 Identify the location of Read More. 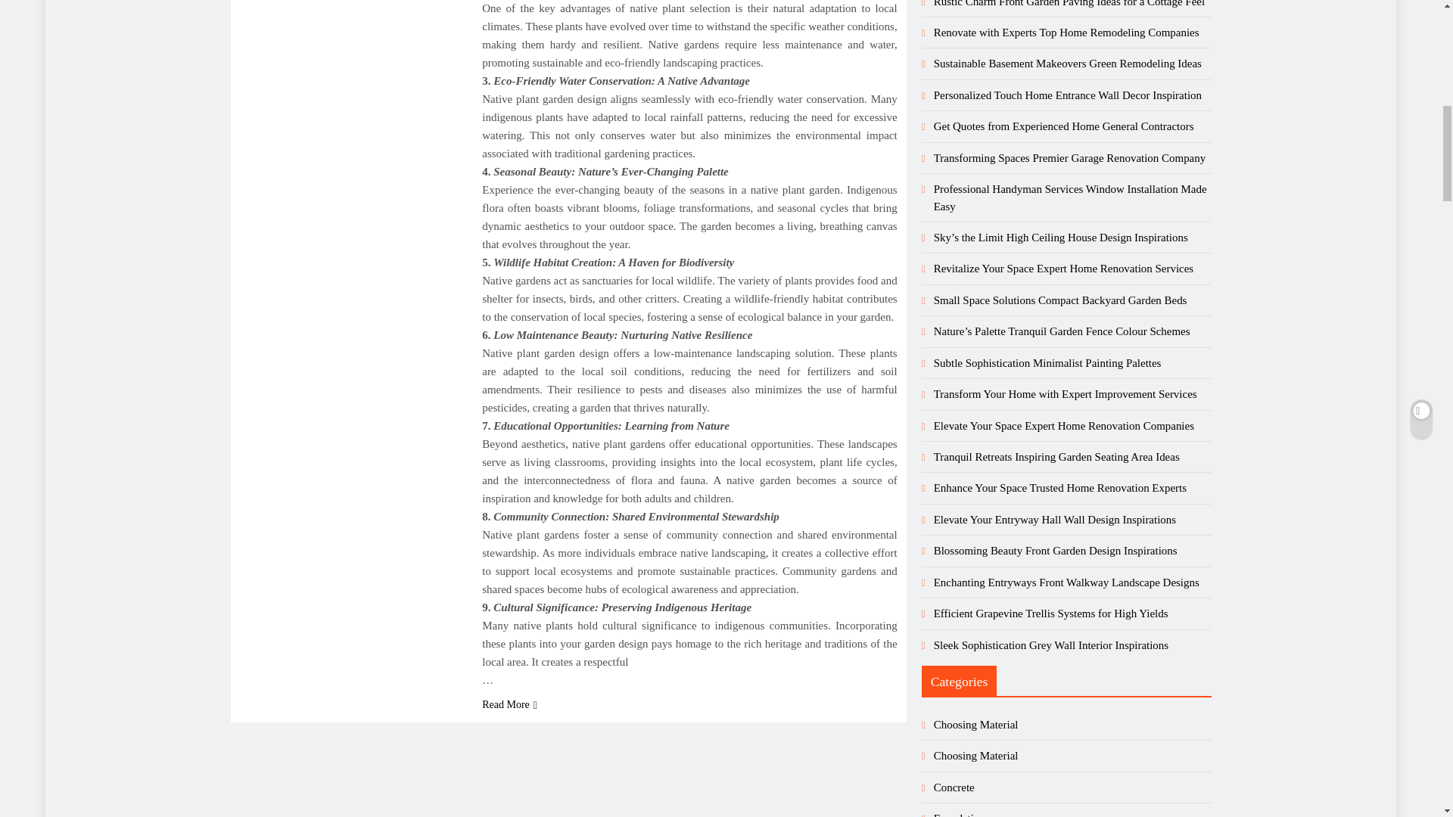
(510, 704).